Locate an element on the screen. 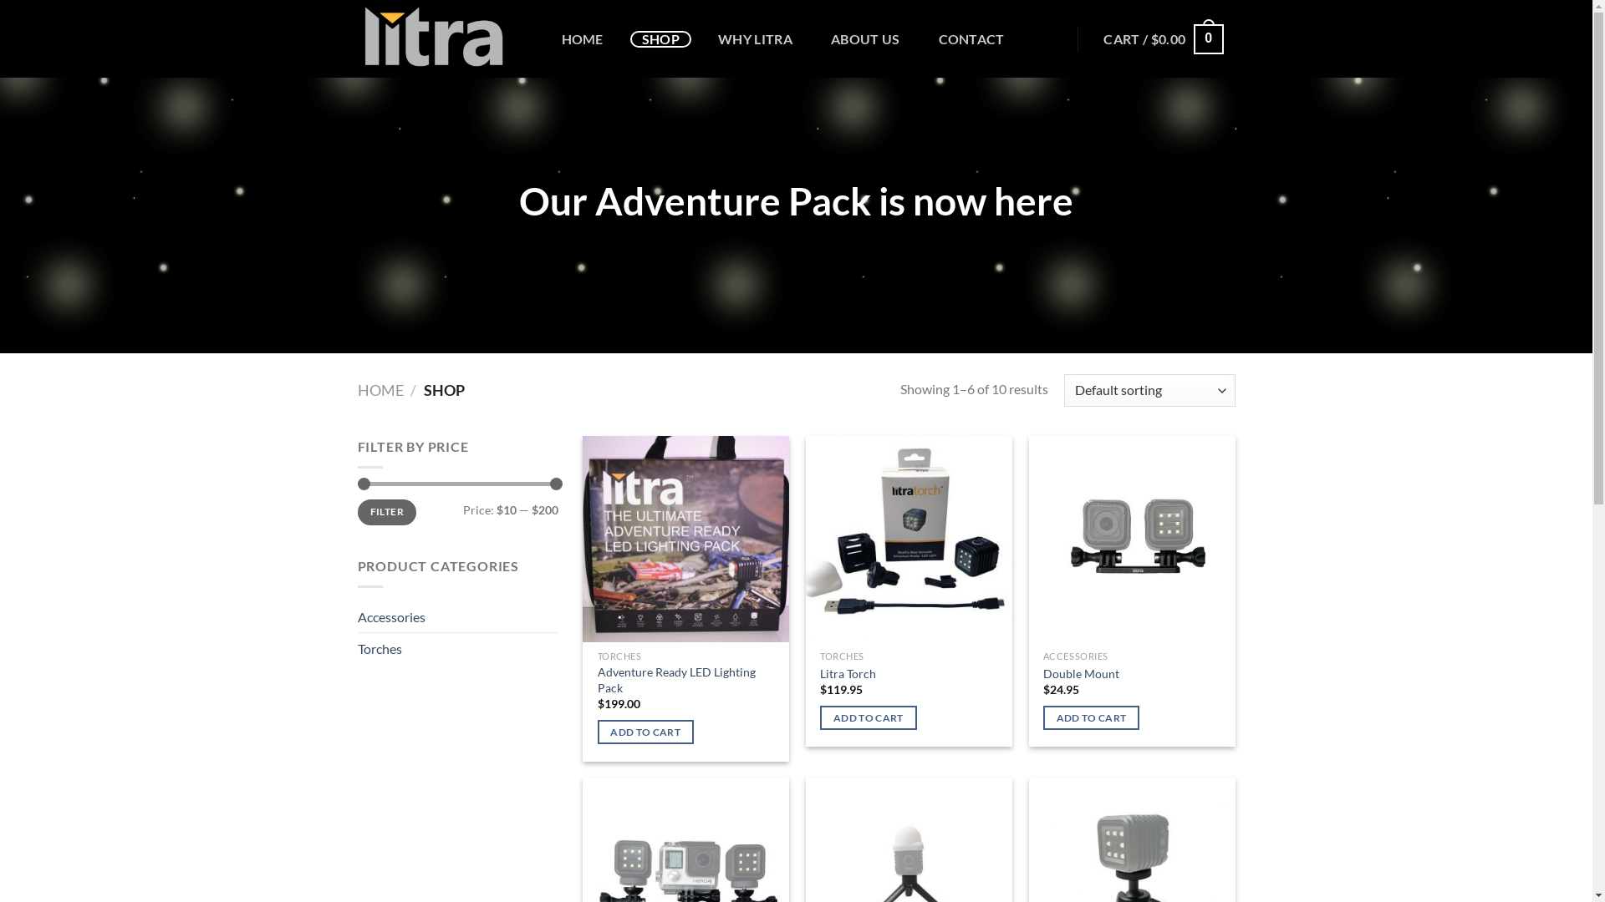 This screenshot has width=1605, height=902. HOME is located at coordinates (583, 39).